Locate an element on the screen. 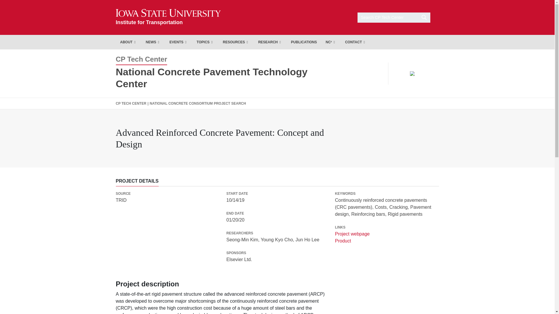  Search is located at coordinates (236, 42).